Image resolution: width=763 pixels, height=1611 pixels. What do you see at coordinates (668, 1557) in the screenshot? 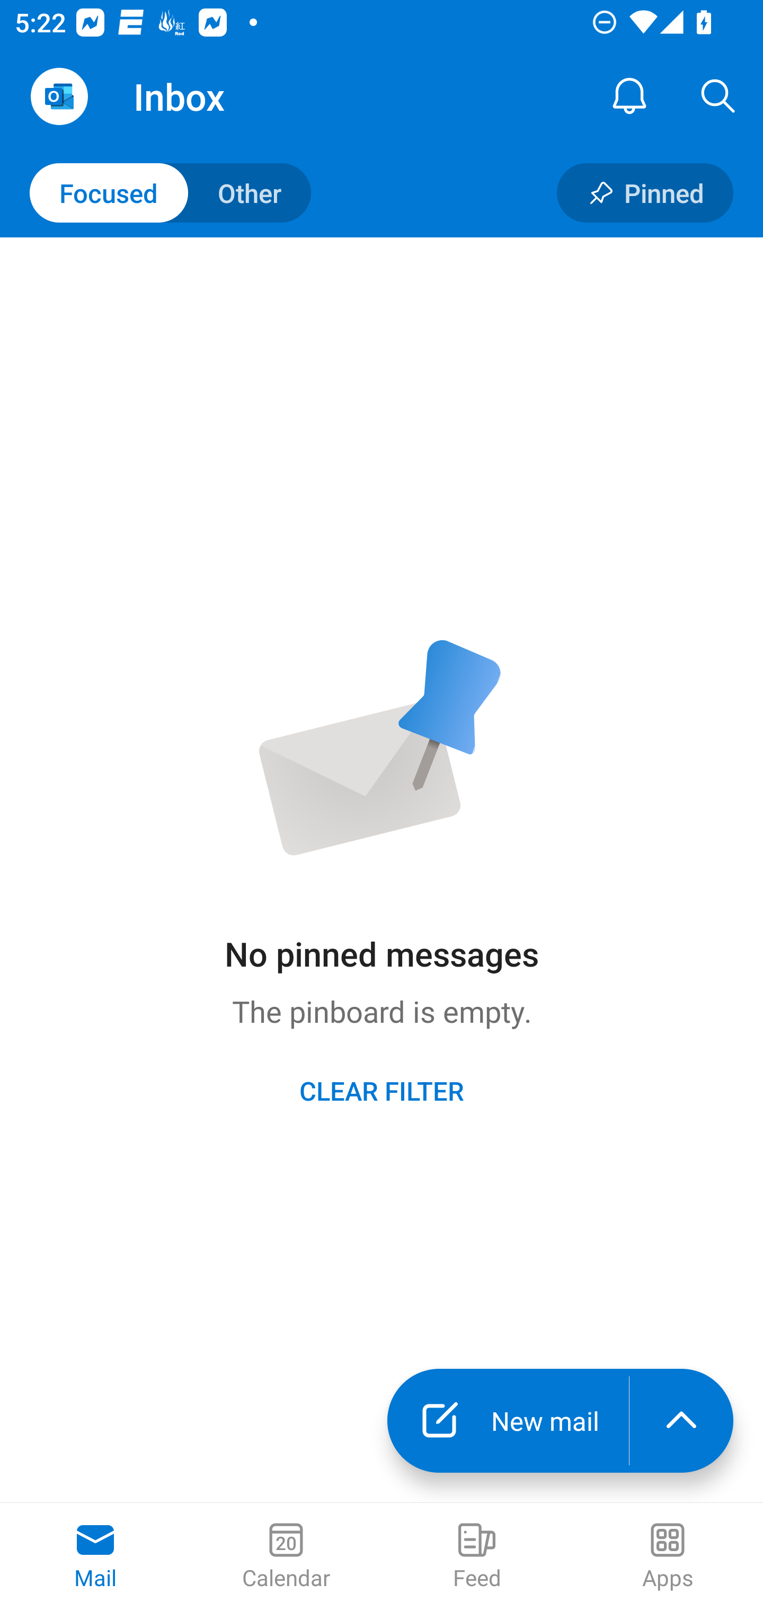
I see `Apps` at bounding box center [668, 1557].